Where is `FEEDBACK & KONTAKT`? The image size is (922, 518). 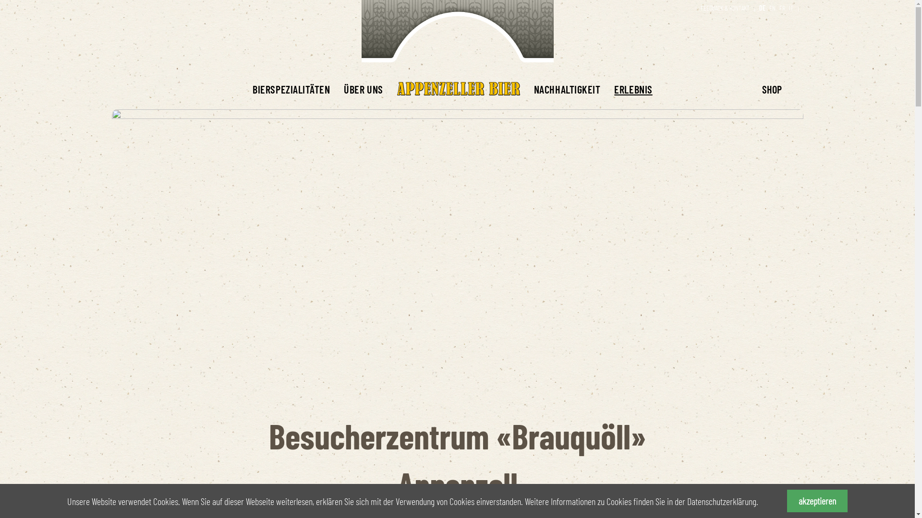
FEEDBACK & KONTAKT is located at coordinates (725, 8).